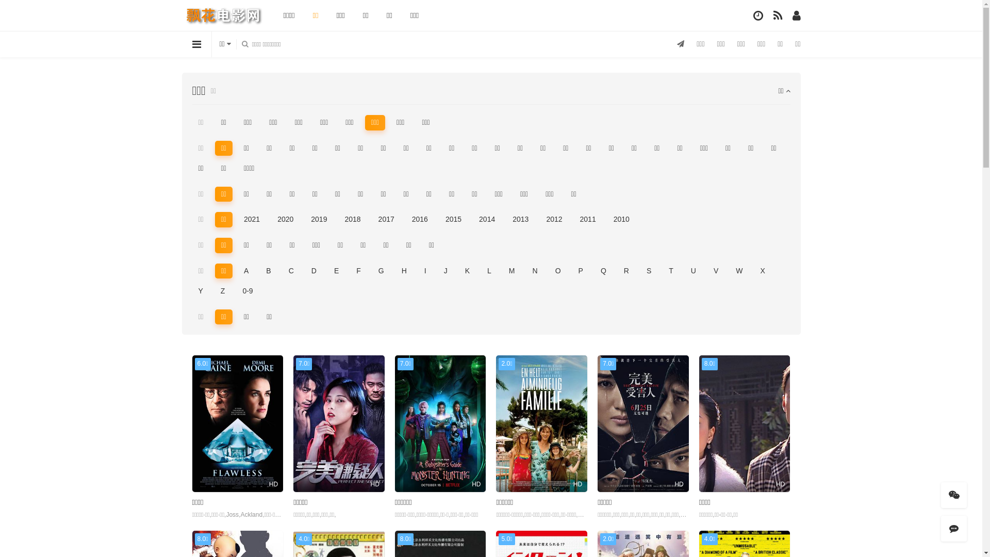 The height and width of the screenshot is (557, 990). I want to click on K, so click(467, 271).